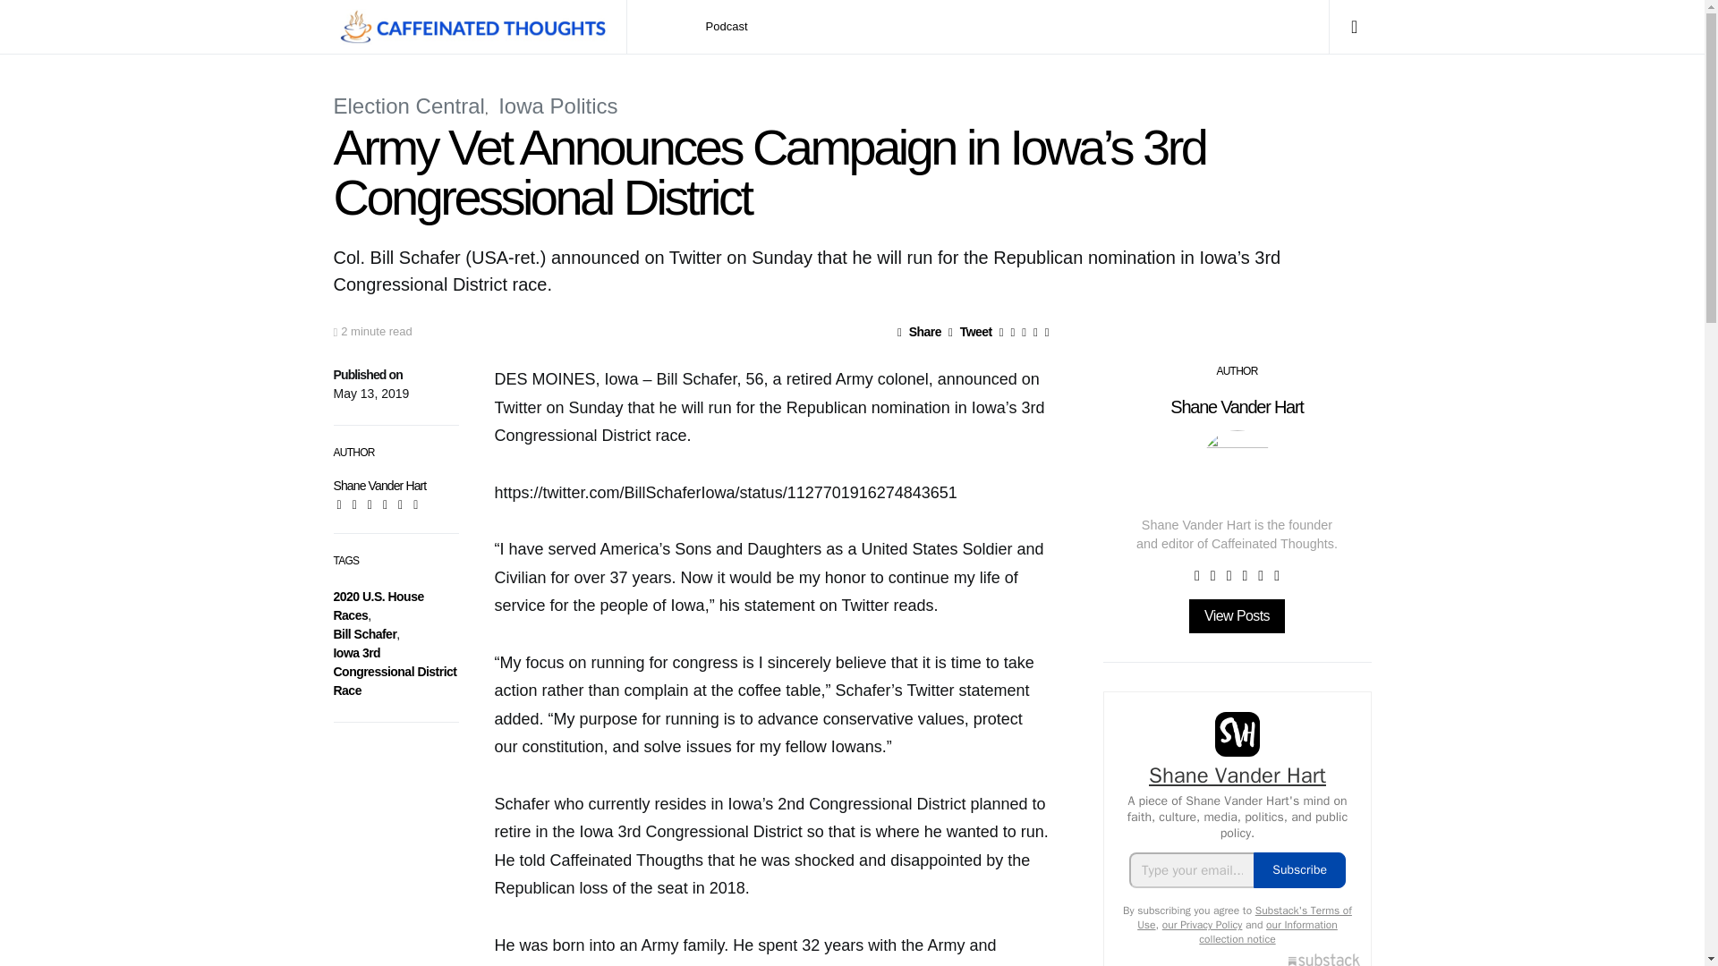 This screenshot has width=1718, height=966. What do you see at coordinates (395, 671) in the screenshot?
I see `Iowa 3rd Congressional District Race` at bounding box center [395, 671].